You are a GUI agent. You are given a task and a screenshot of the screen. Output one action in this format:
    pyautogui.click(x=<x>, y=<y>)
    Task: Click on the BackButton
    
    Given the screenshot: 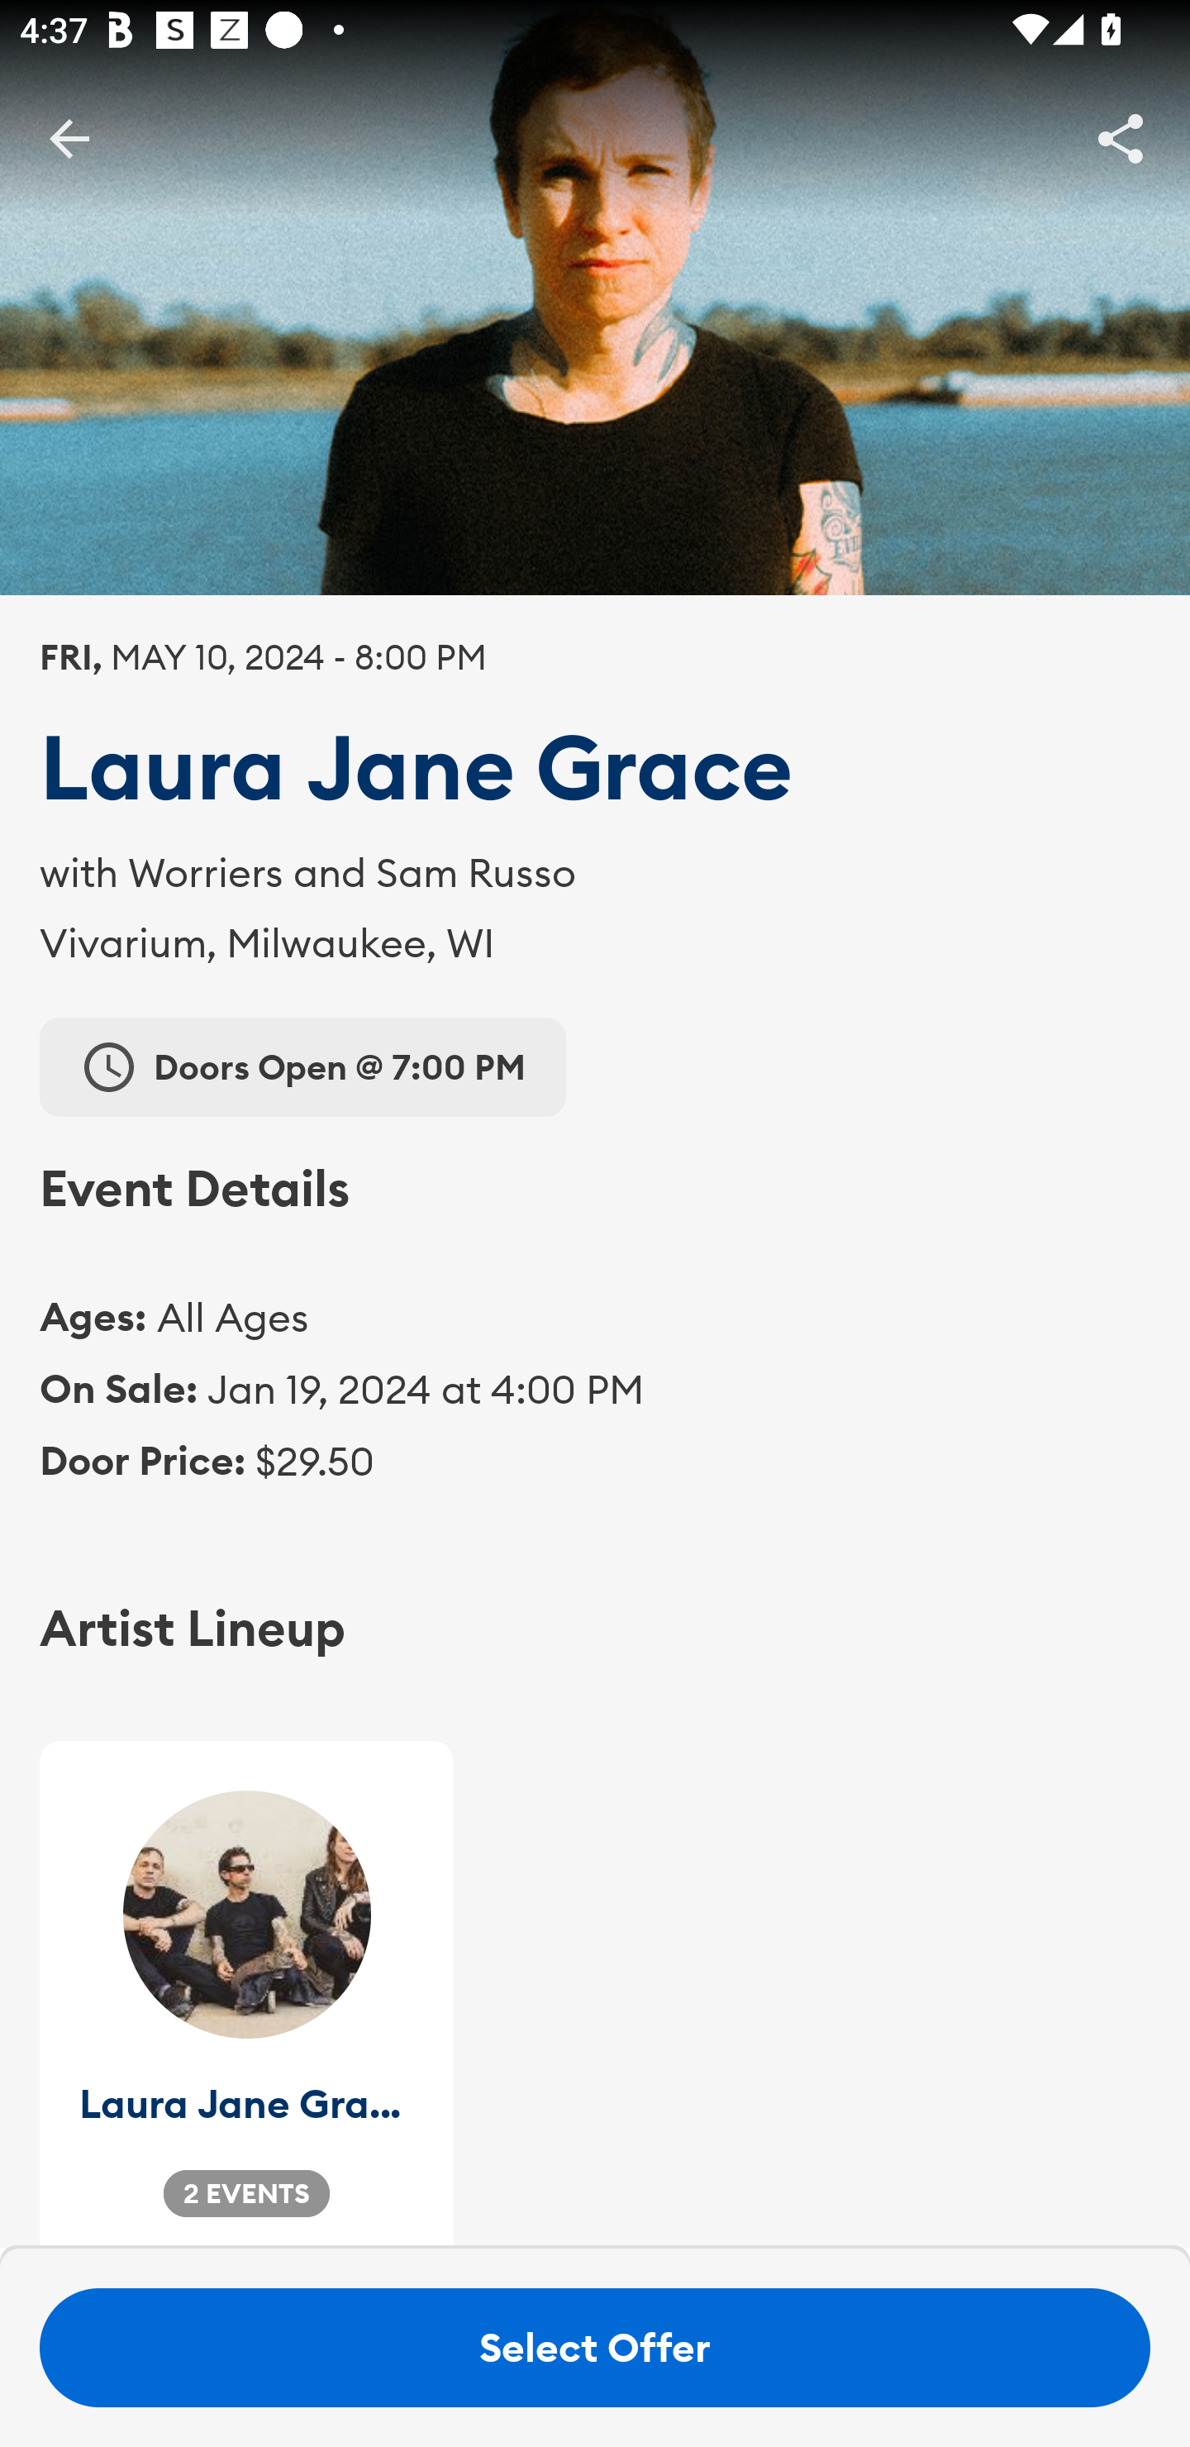 What is the action you would take?
    pyautogui.click(x=69, y=137)
    